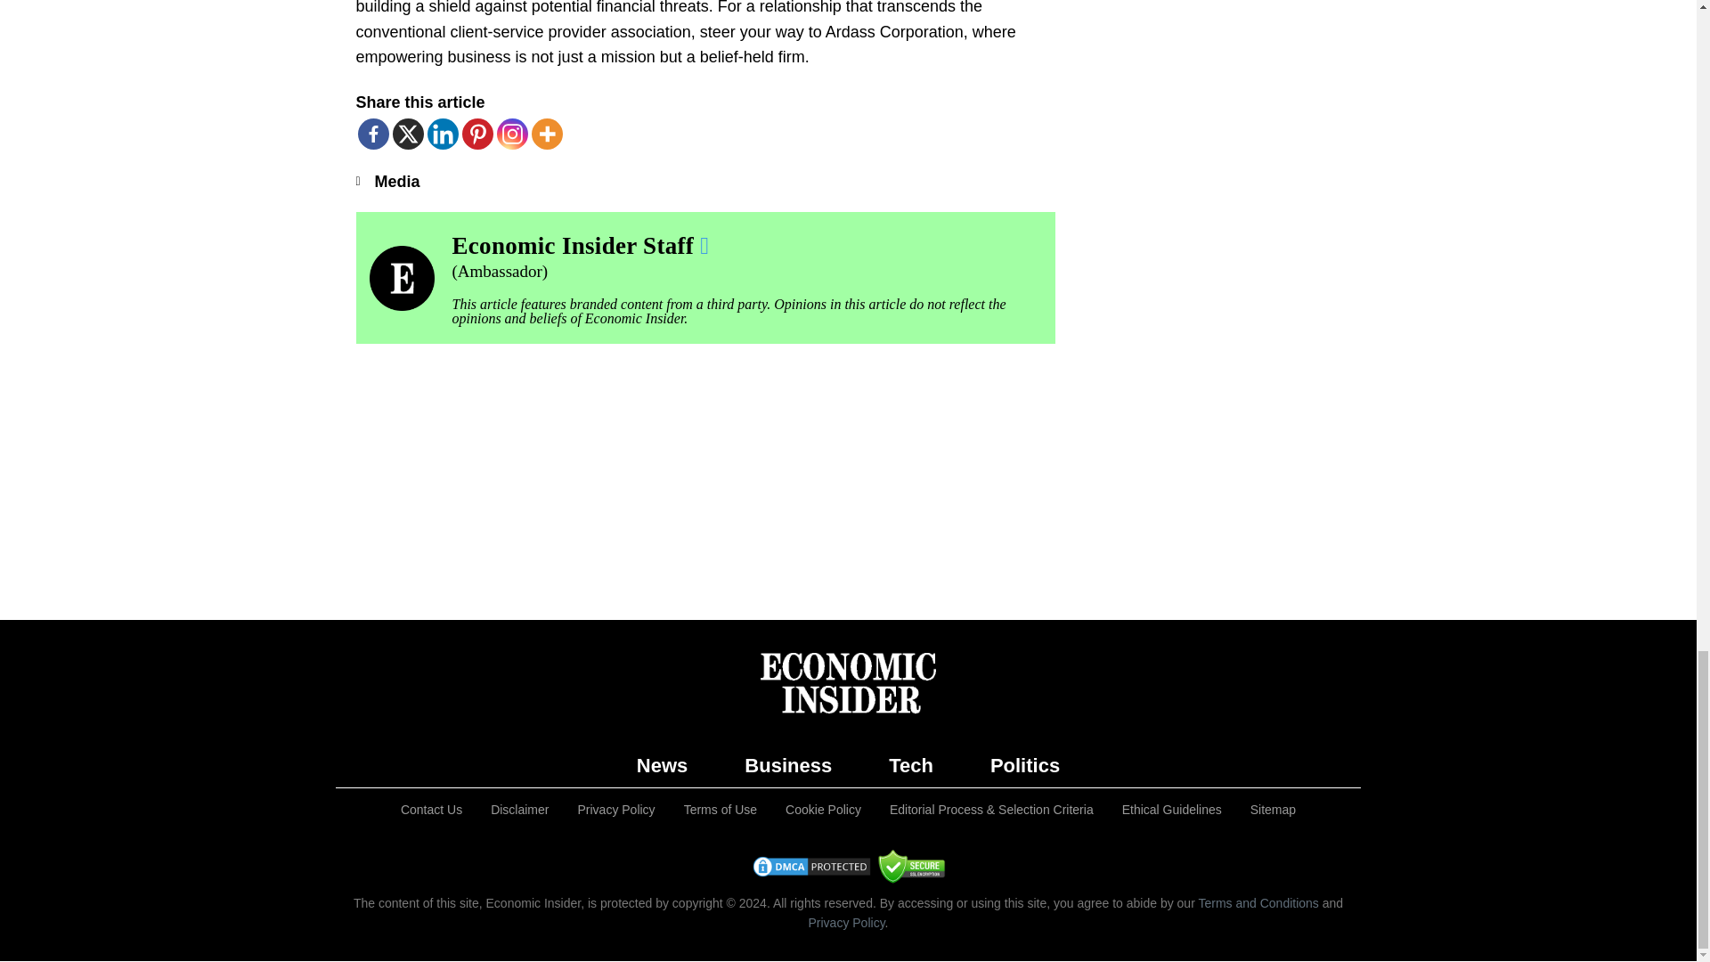 This screenshot has width=1710, height=962. What do you see at coordinates (476, 134) in the screenshot?
I see `Pinterest` at bounding box center [476, 134].